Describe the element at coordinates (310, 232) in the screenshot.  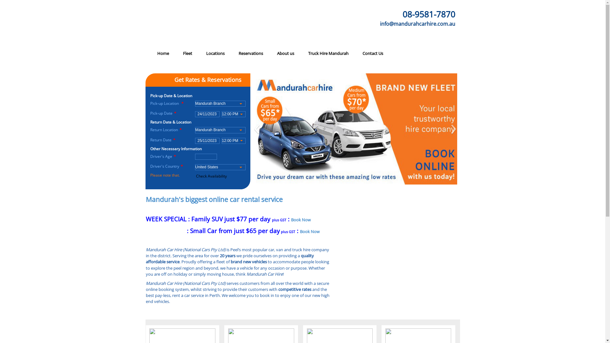
I see `Book Now` at that location.